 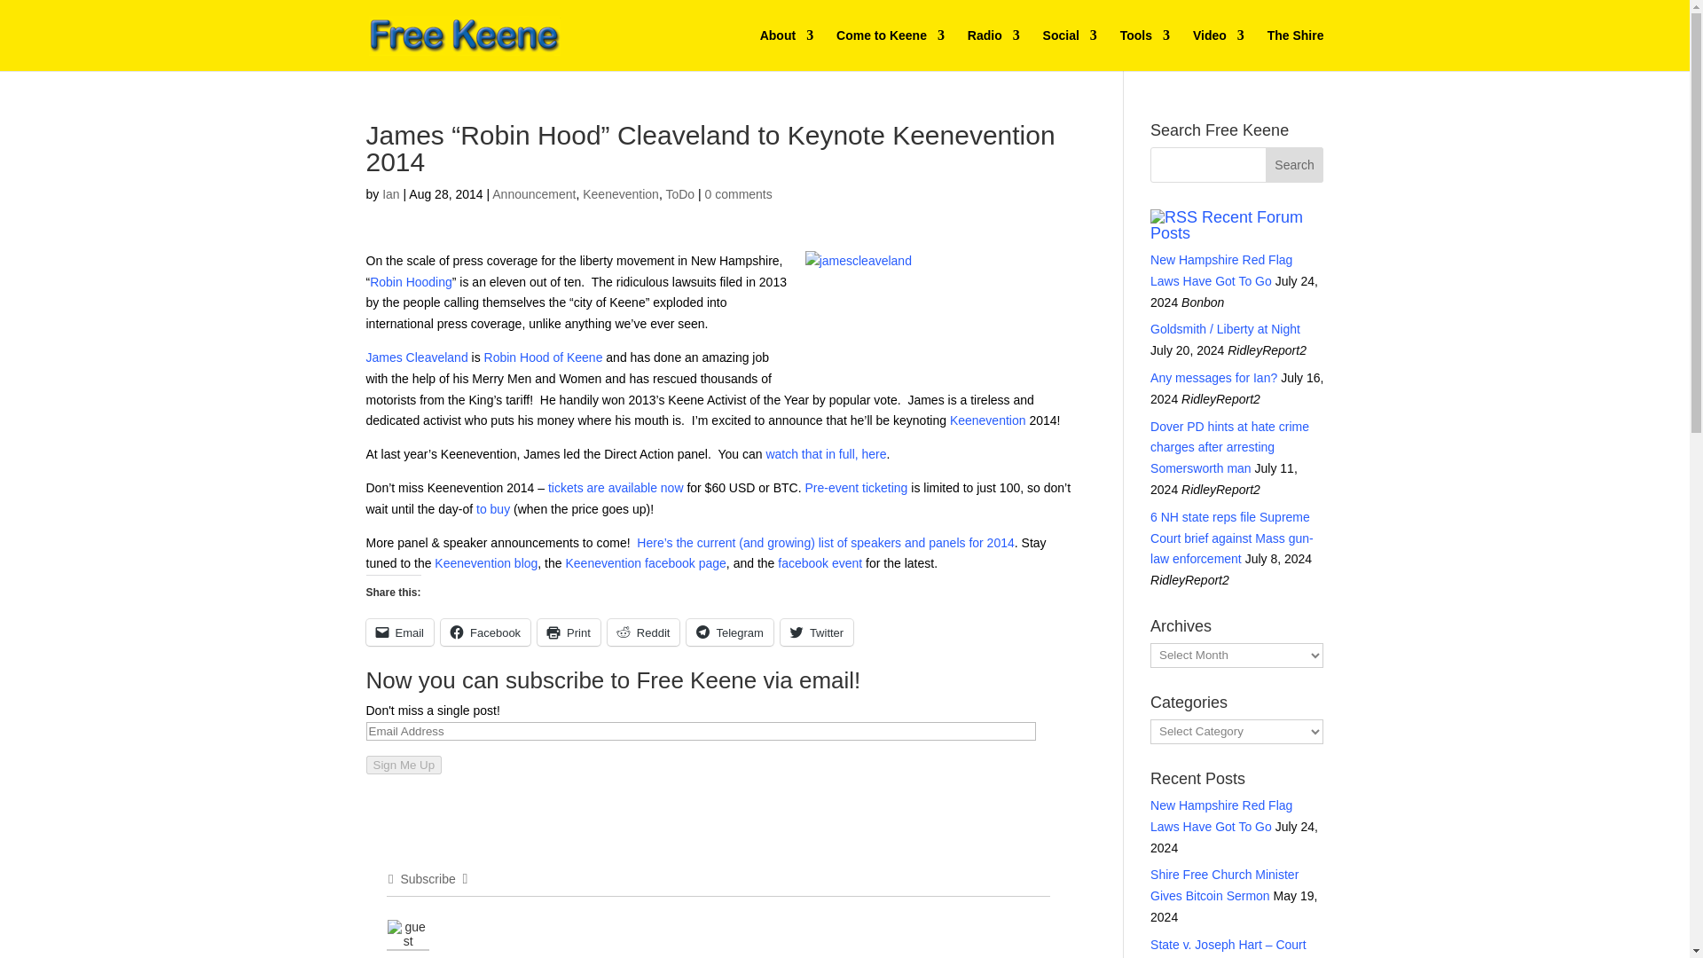 What do you see at coordinates (390, 193) in the screenshot?
I see `Ian` at bounding box center [390, 193].